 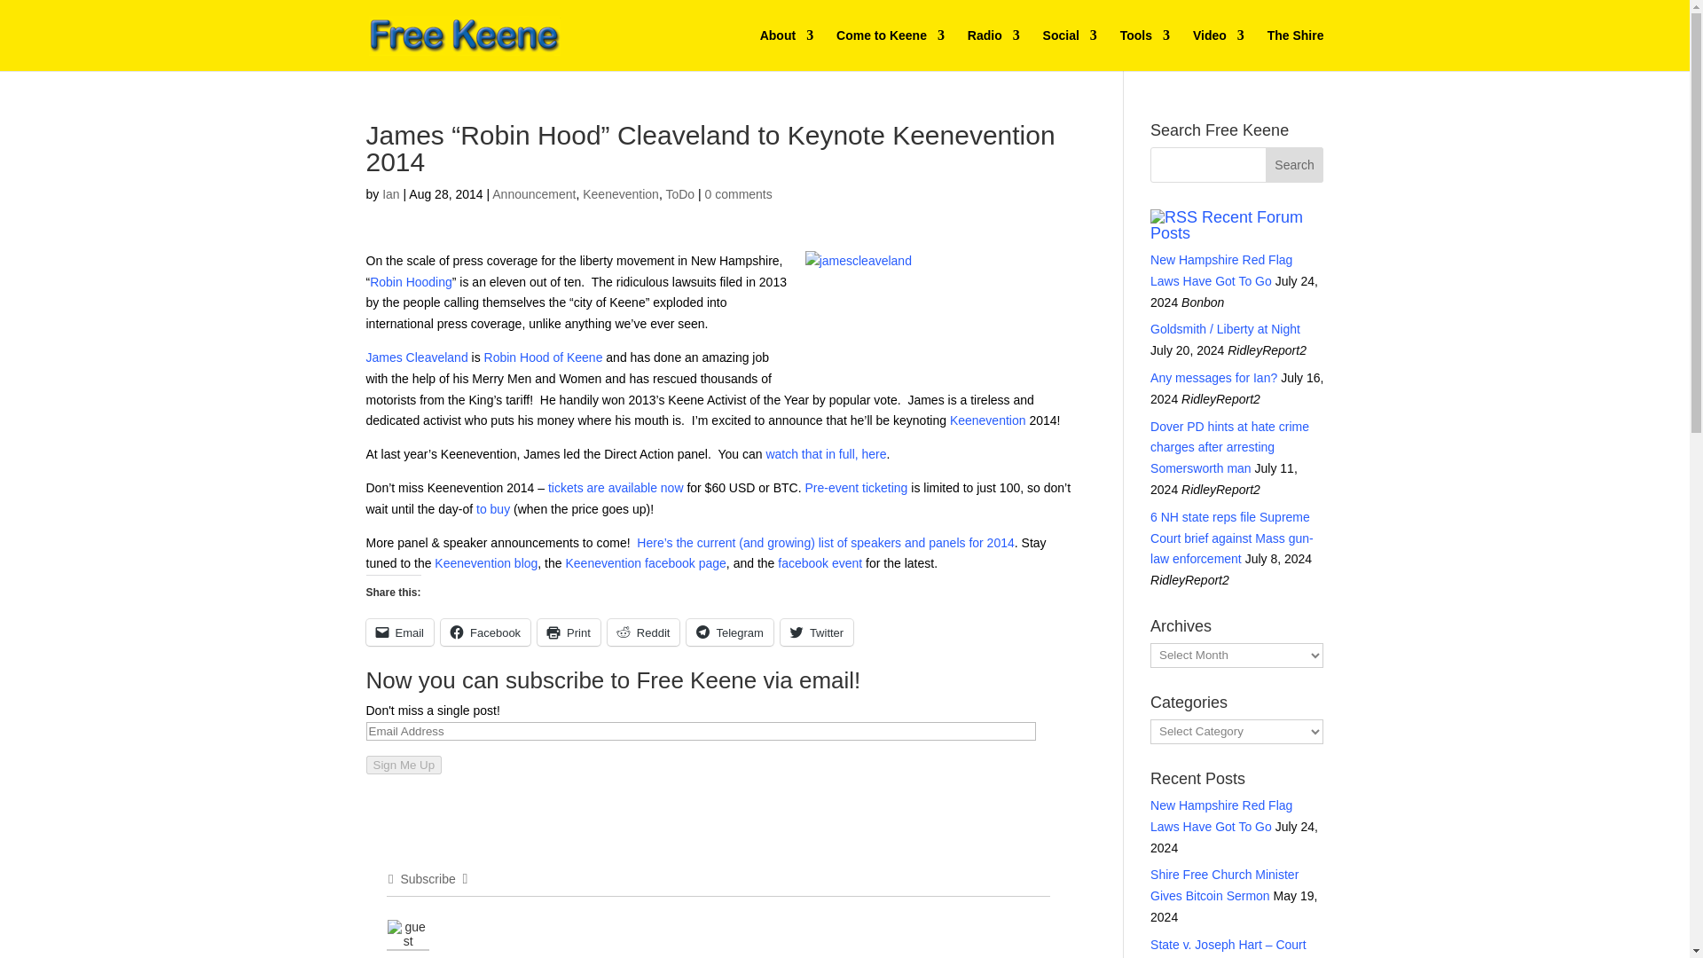 What do you see at coordinates (390, 193) in the screenshot?
I see `Ian` at bounding box center [390, 193].